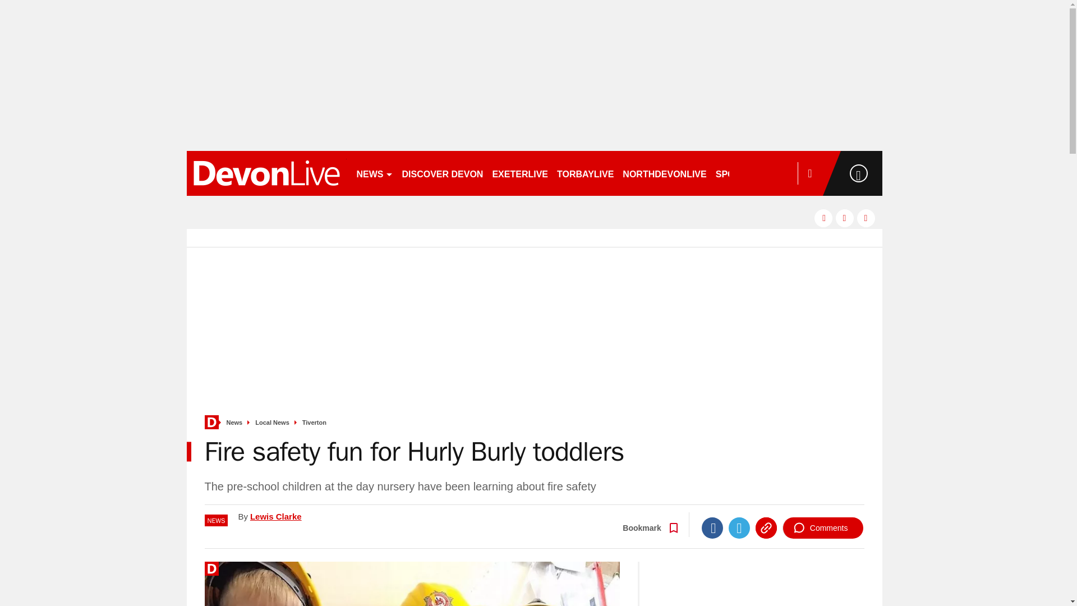  I want to click on Facebook, so click(712, 528).